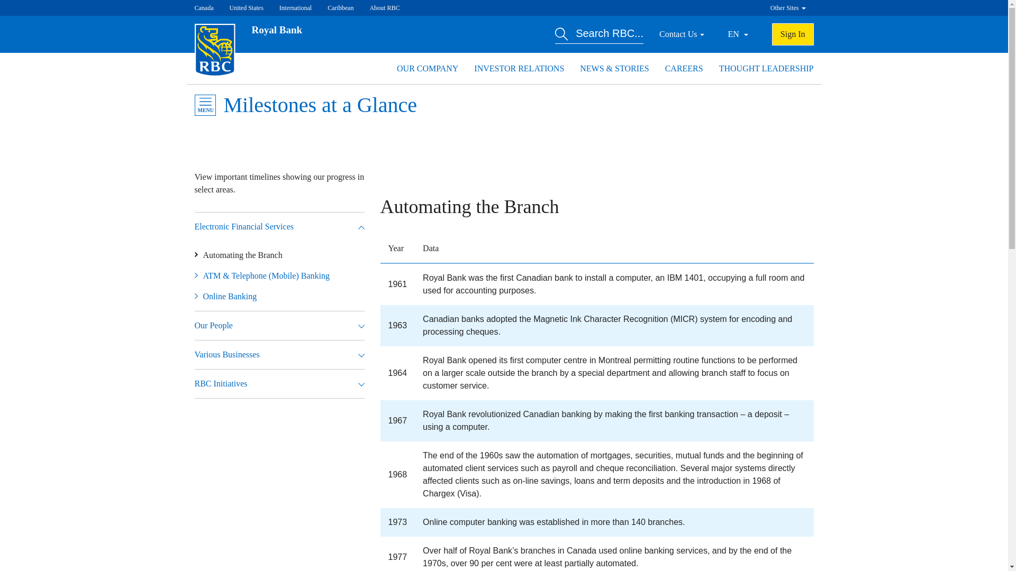  I want to click on International, so click(295, 7).